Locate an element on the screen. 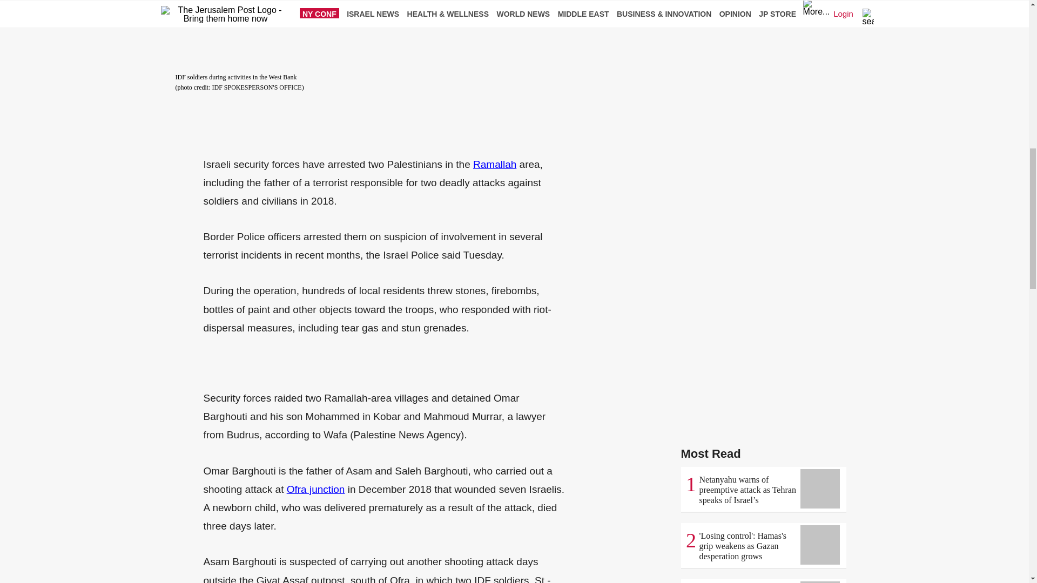  IDF soldiers during activities in the West Bank is located at coordinates (397, 35).